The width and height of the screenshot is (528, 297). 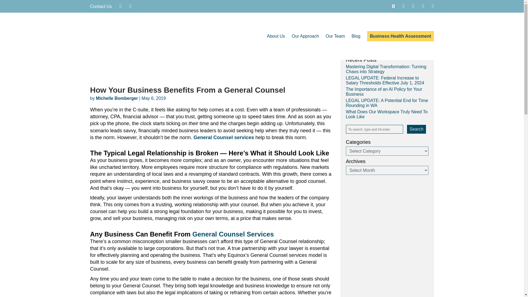 What do you see at coordinates (188, 90) in the screenshot?
I see `How Your Business Benefits From a General Counsel` at bounding box center [188, 90].